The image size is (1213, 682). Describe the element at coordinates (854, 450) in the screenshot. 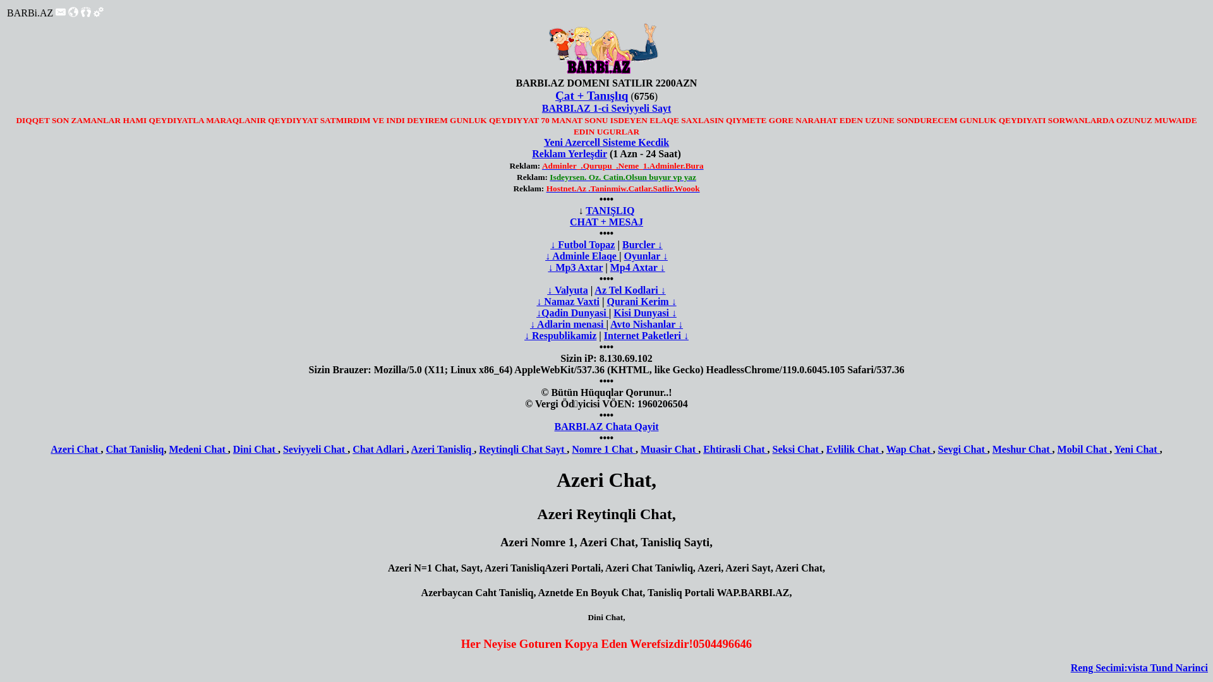

I see `Evlilik Chat` at that location.